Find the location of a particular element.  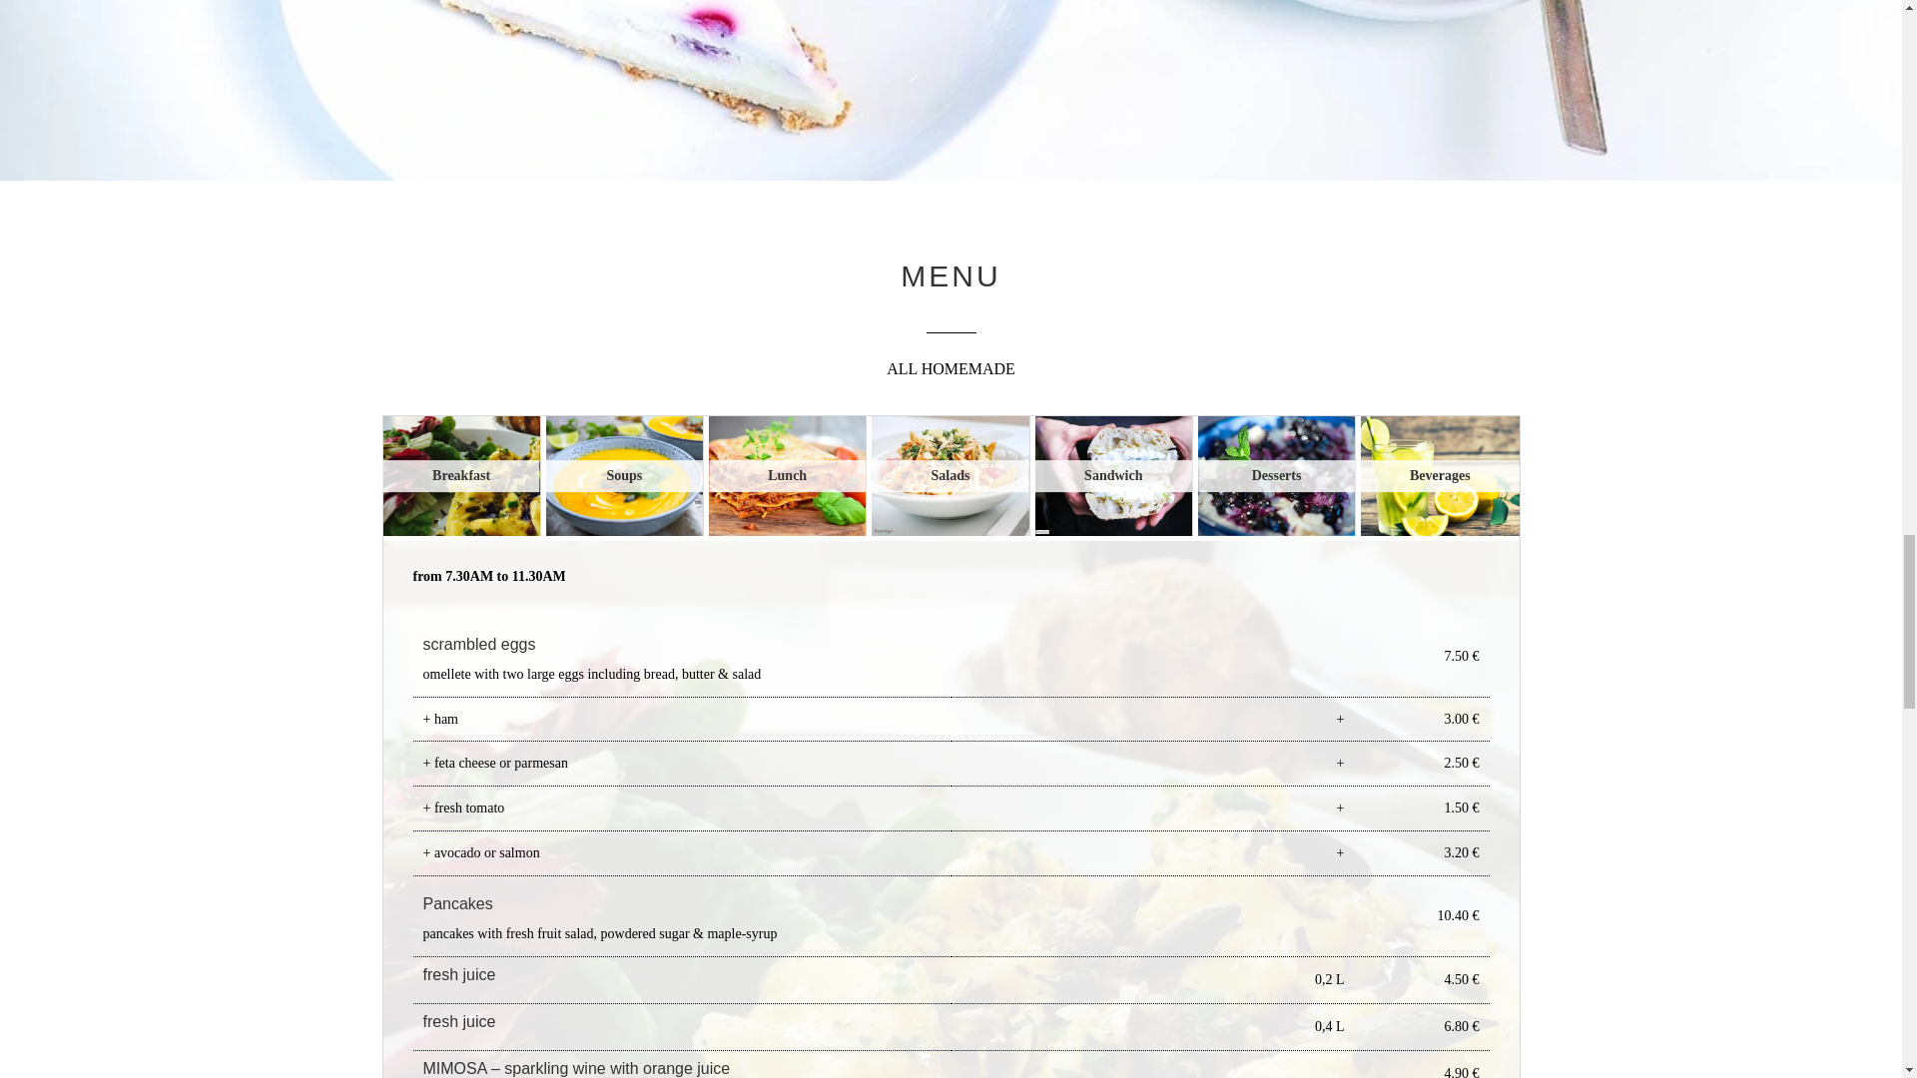

Salads is located at coordinates (950, 475).